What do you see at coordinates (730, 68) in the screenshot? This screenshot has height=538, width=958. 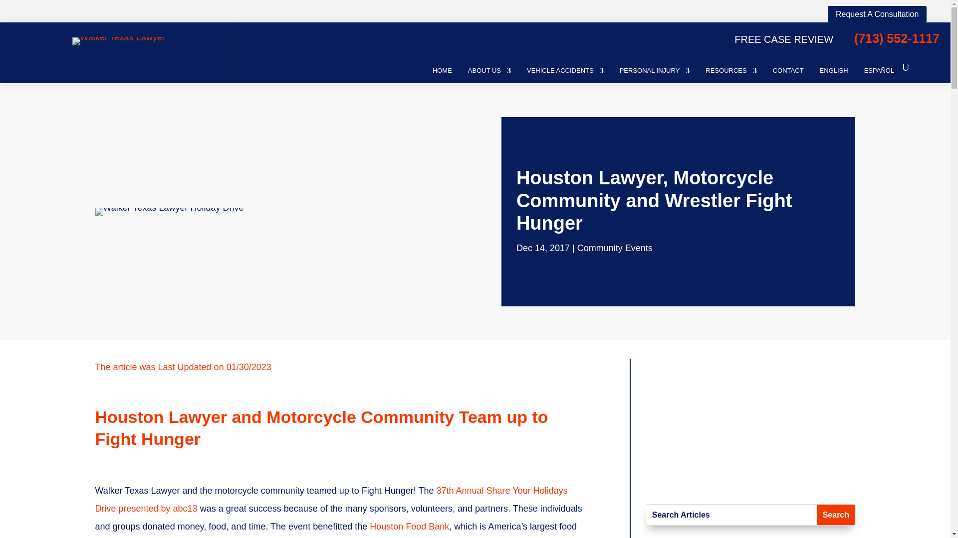 I see `RESOURCES` at bounding box center [730, 68].